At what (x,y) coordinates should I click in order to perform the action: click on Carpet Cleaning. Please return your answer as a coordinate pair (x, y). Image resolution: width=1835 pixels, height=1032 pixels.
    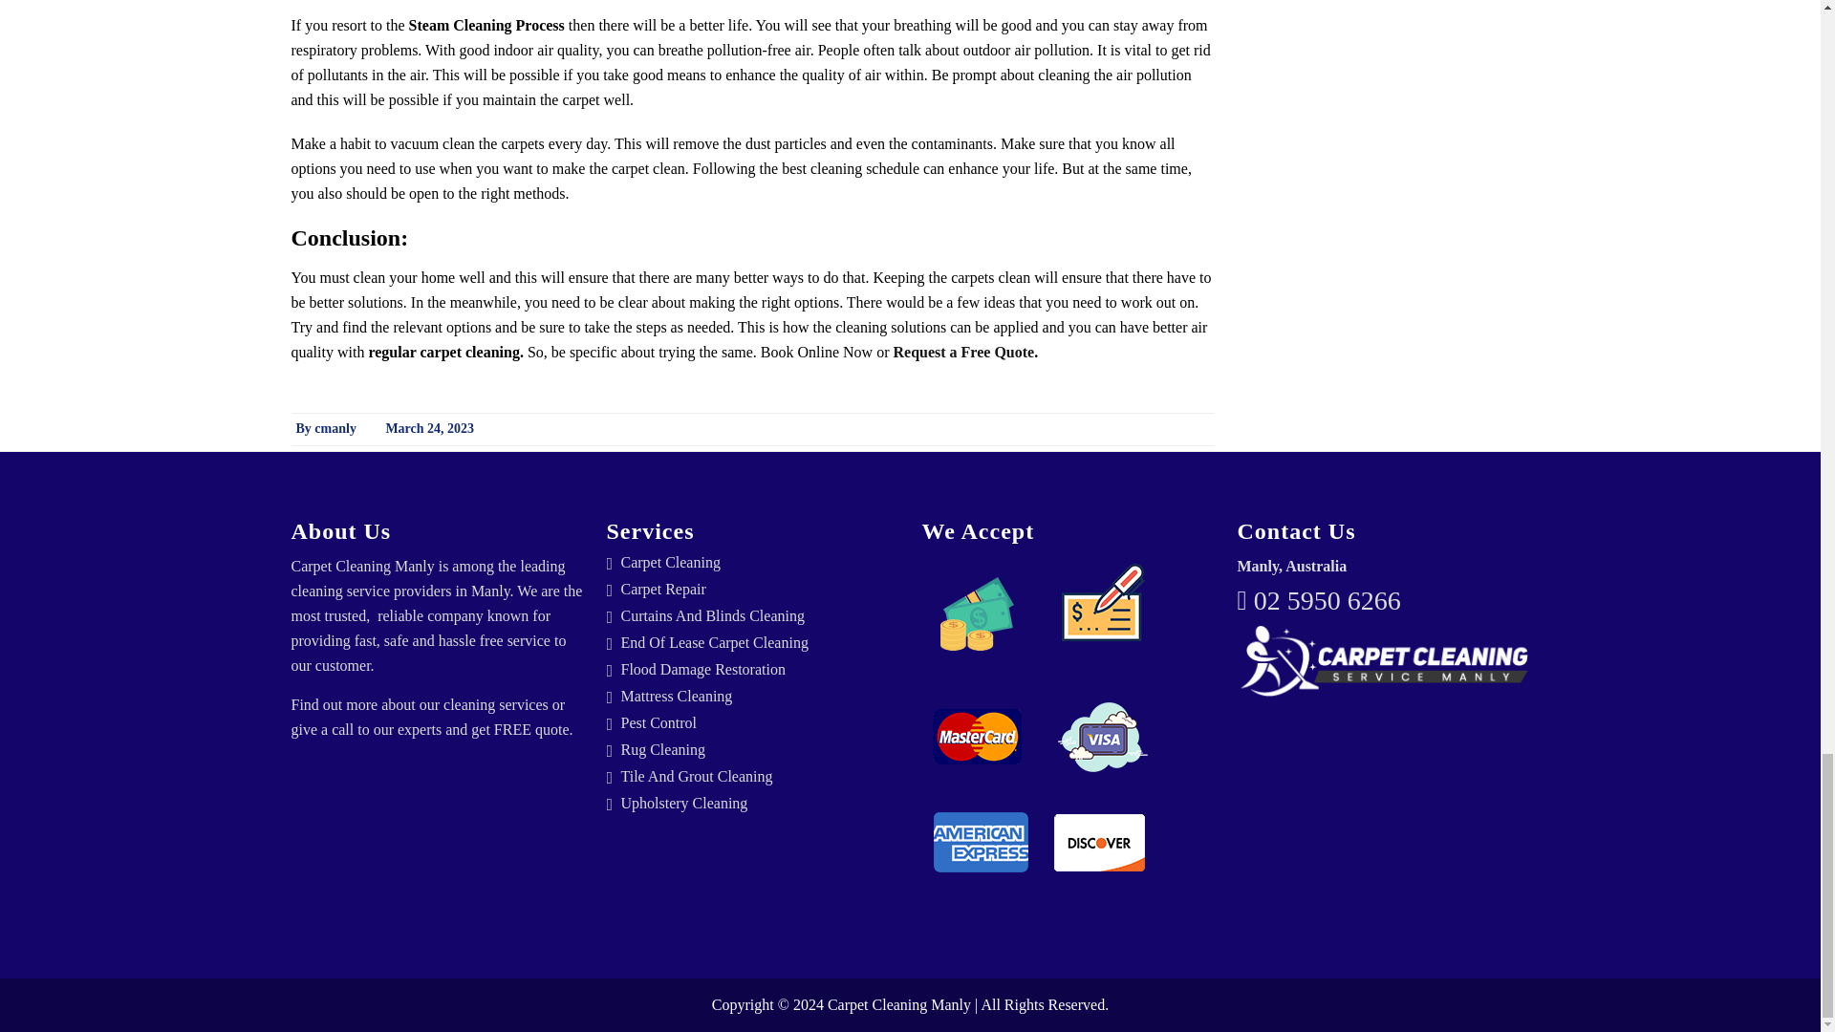
    Looking at the image, I should click on (760, 562).